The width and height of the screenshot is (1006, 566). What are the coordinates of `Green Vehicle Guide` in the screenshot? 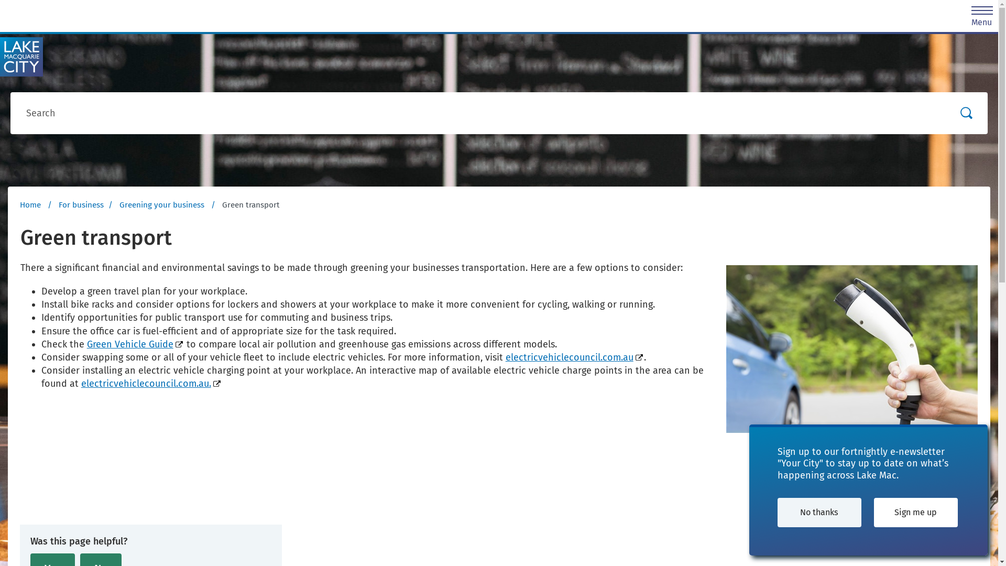 It's located at (135, 344).